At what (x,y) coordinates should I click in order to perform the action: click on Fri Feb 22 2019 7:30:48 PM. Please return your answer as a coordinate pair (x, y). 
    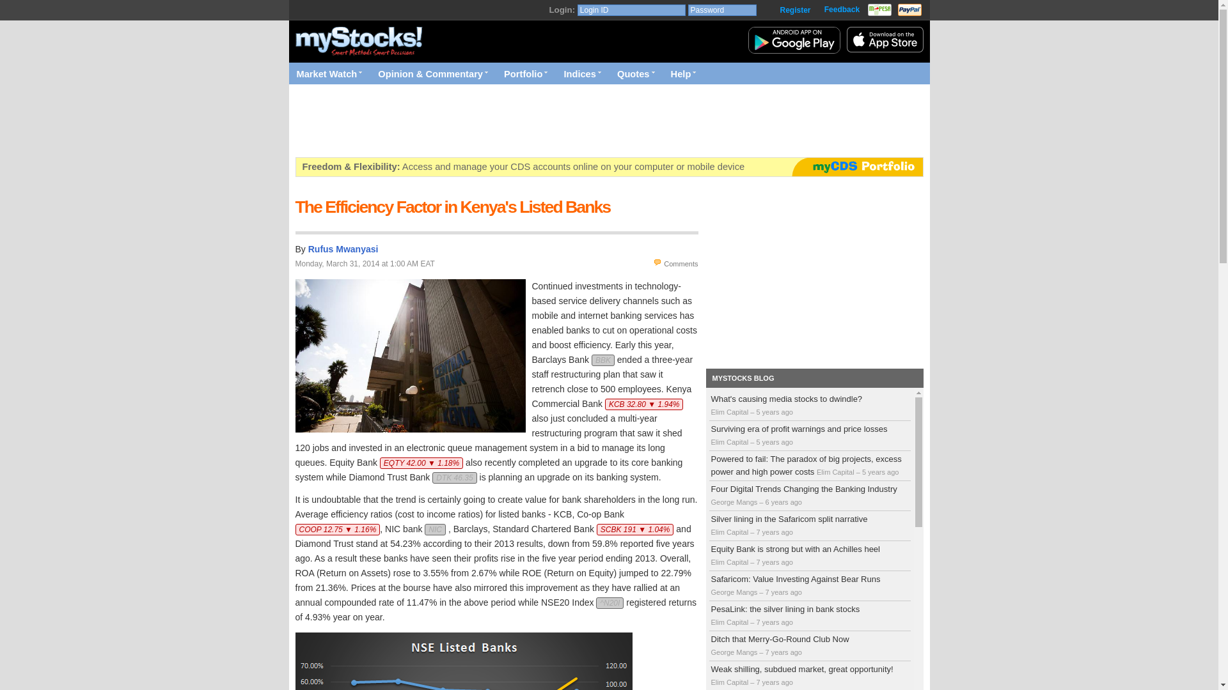
    Looking at the image, I should click on (774, 412).